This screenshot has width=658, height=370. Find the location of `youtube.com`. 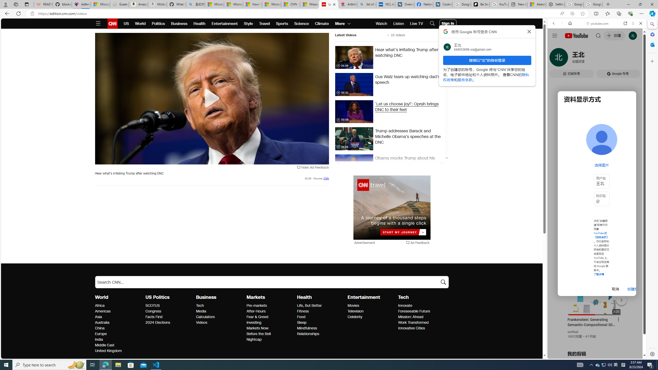

youtube.com is located at coordinates (598, 23).